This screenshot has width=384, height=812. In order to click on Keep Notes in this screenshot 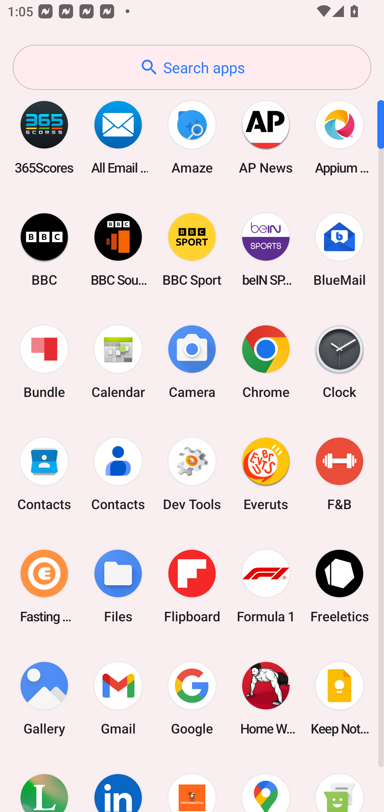, I will do `click(339, 698)`.